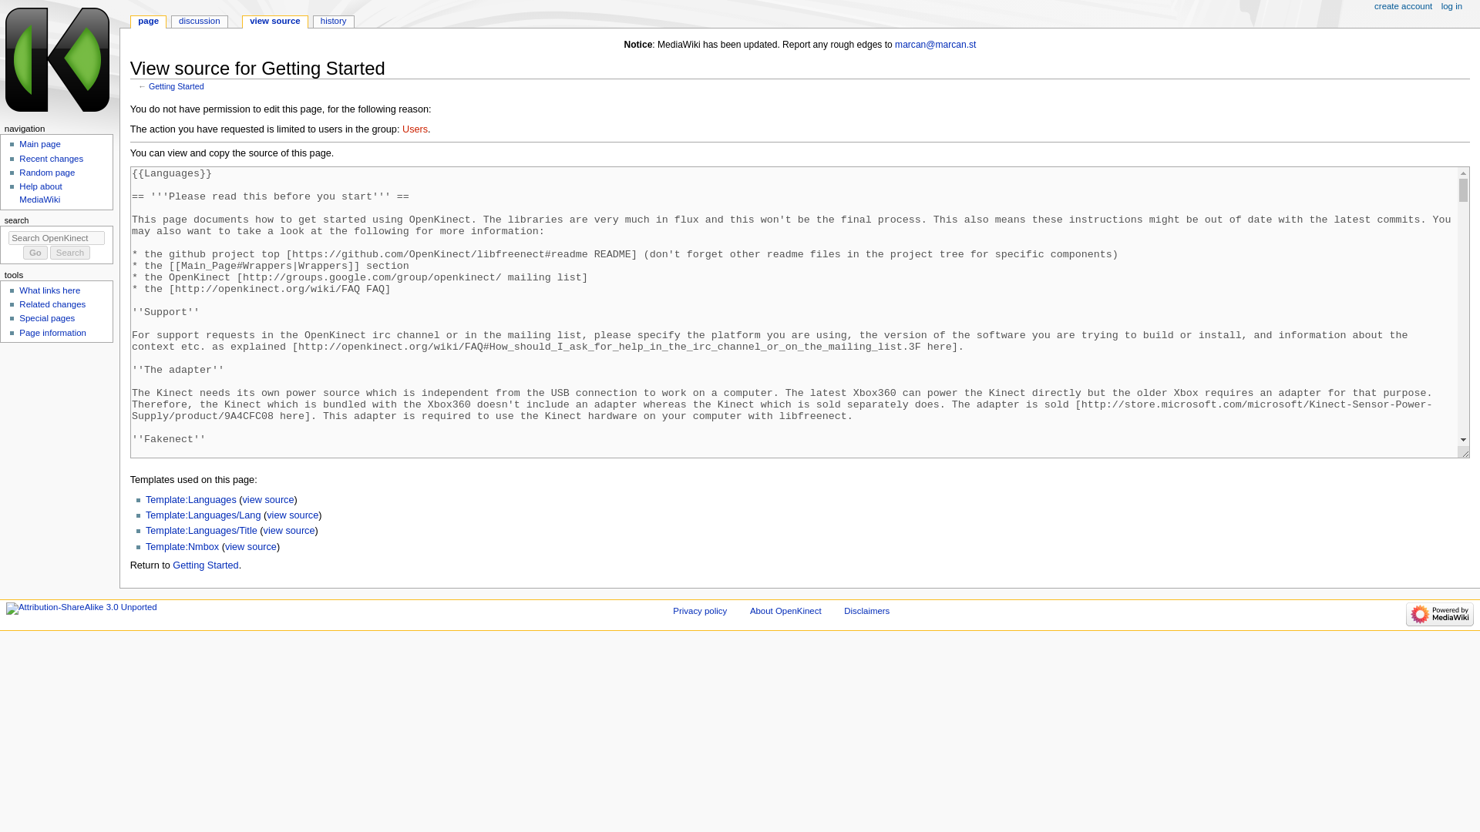  I want to click on Recent changes, so click(51, 158).